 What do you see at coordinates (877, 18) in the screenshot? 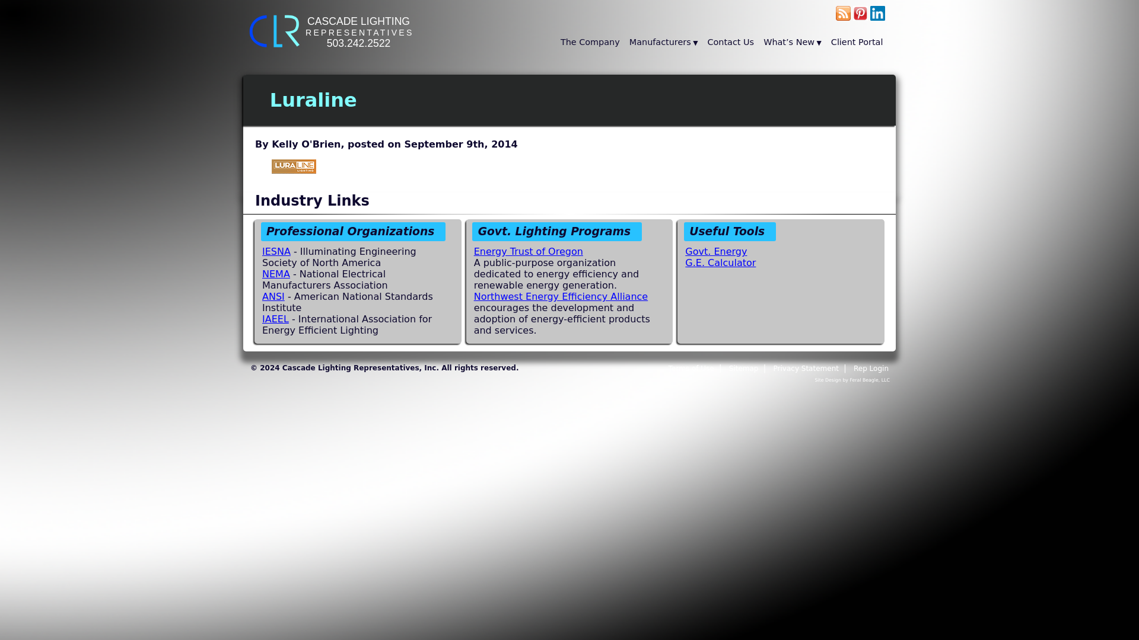
I see `Linked In` at bounding box center [877, 18].